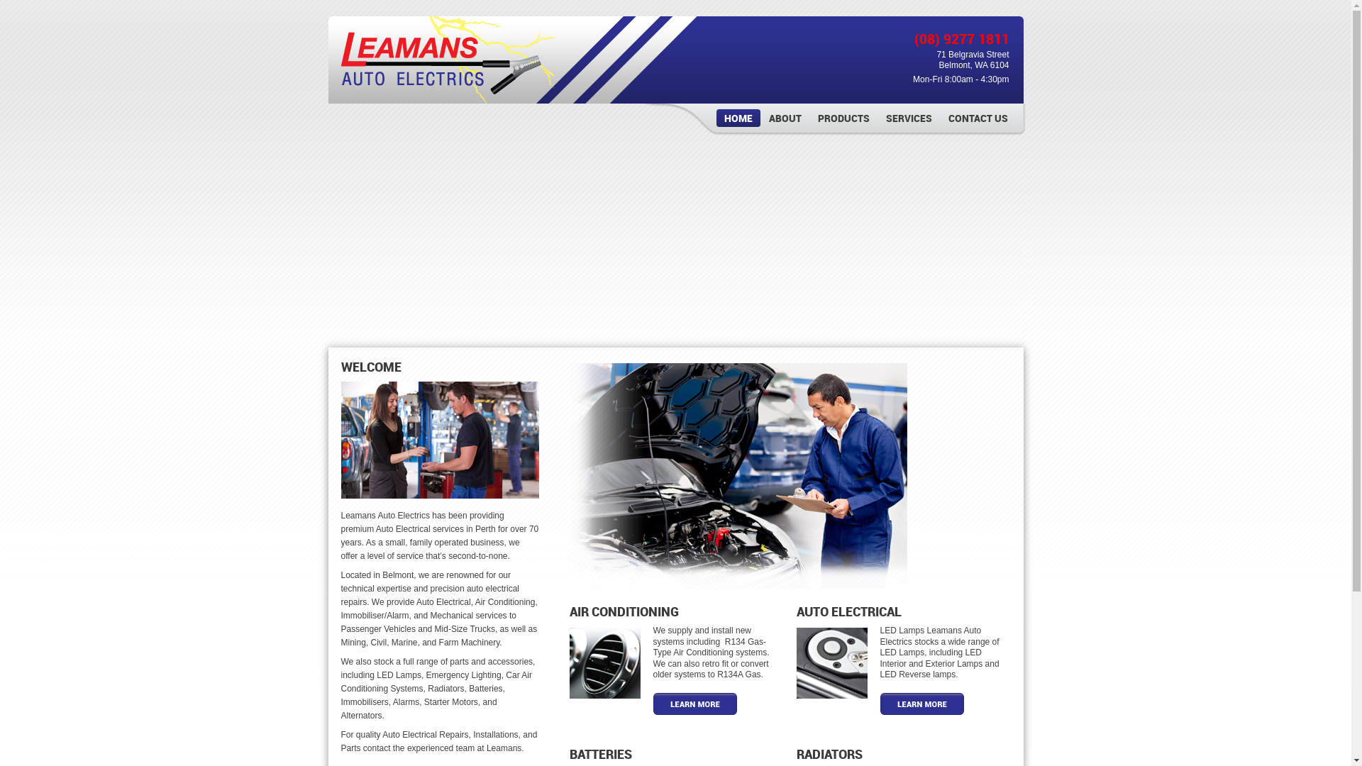  I want to click on Air Conditioning, so click(604, 663).